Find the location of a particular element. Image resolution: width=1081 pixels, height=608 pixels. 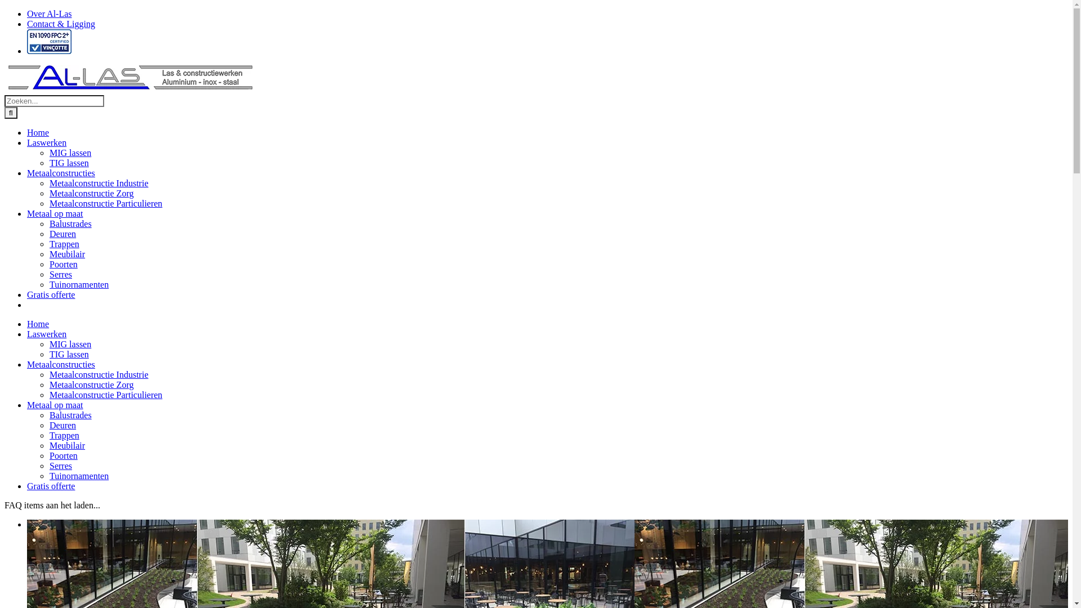

Poorten is located at coordinates (64, 456).